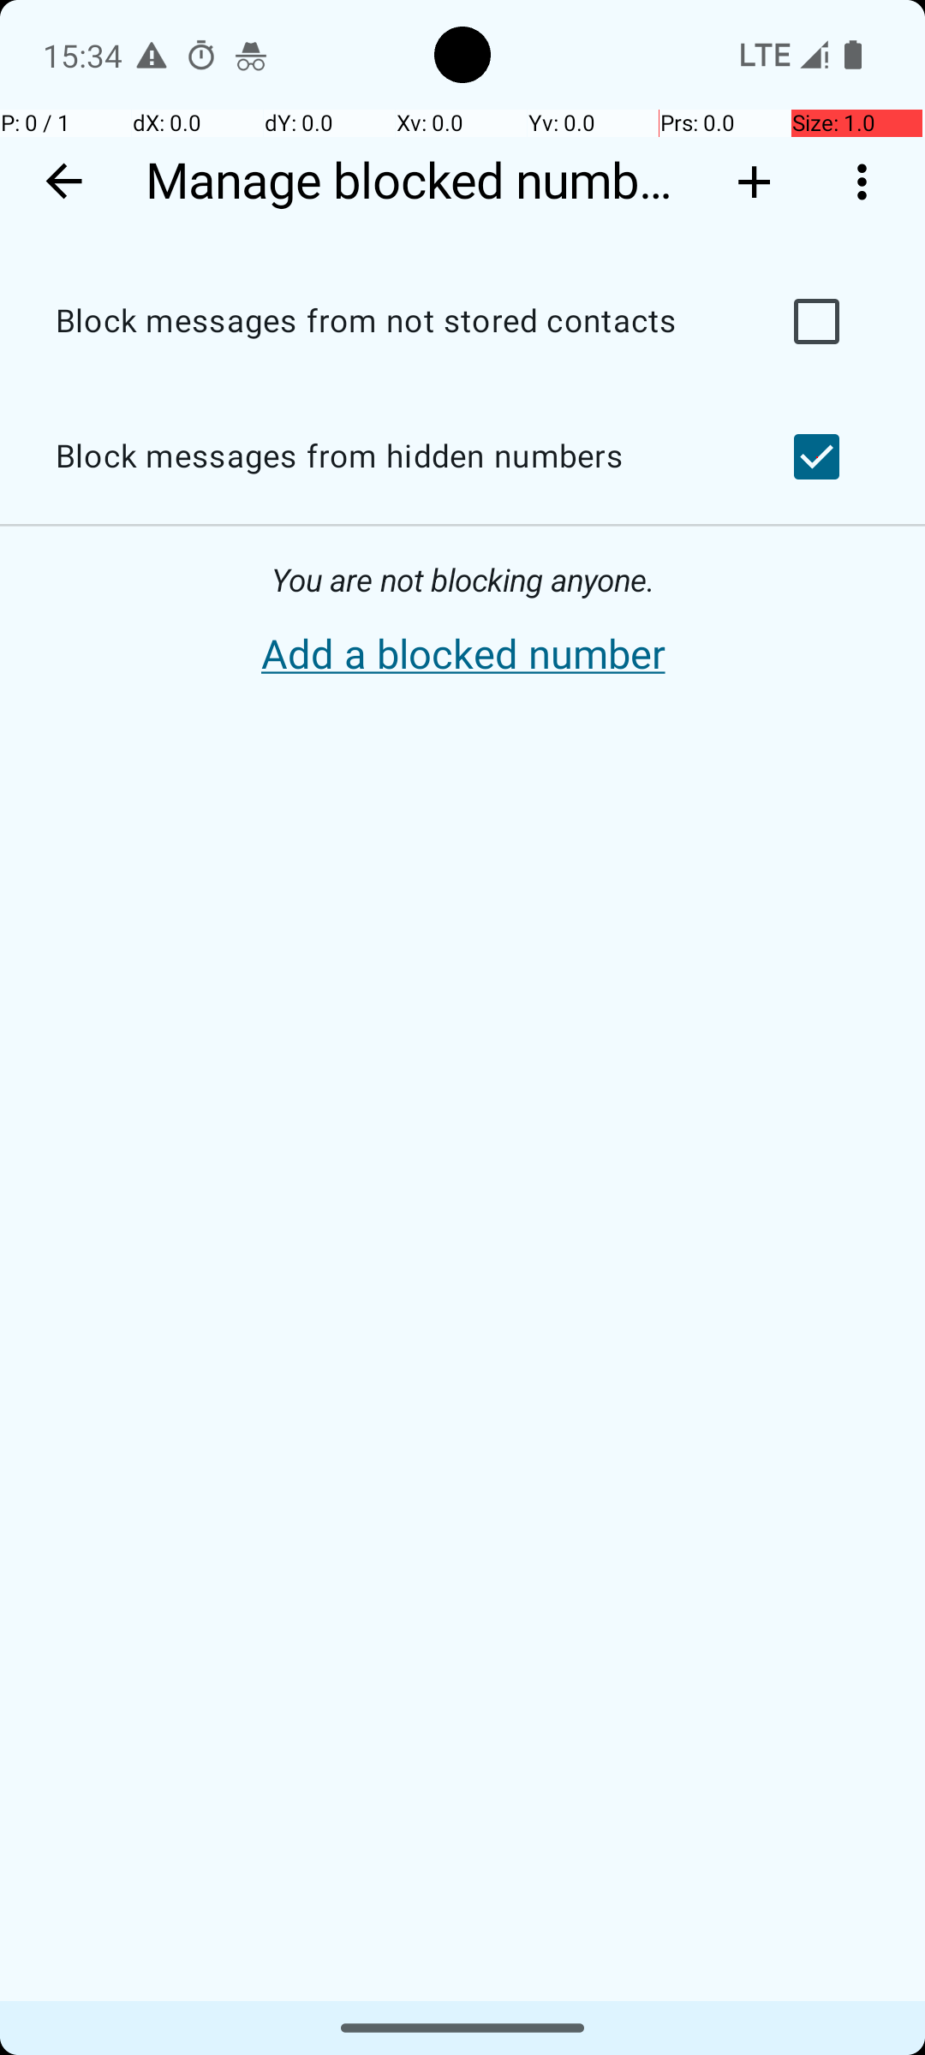 Image resolution: width=925 pixels, height=2055 pixels. Describe the element at coordinates (462, 581) in the screenshot. I see `You are not blocking anyone.` at that location.